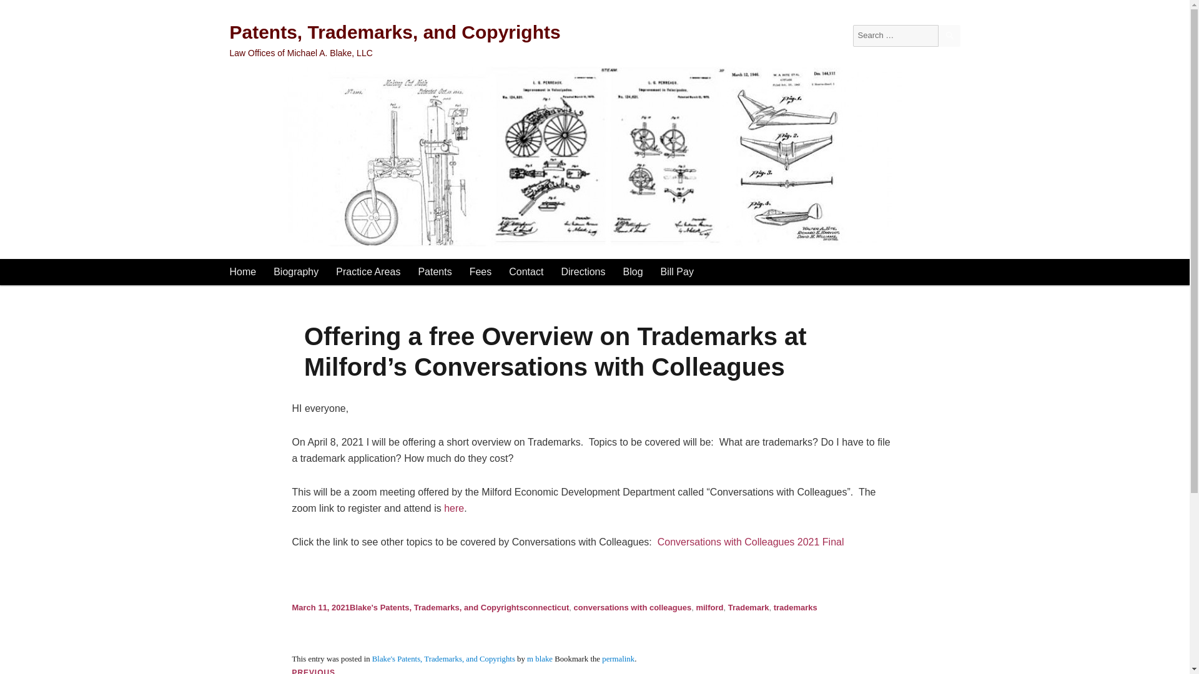  Describe the element at coordinates (546, 607) in the screenshot. I see `connecticut` at that location.